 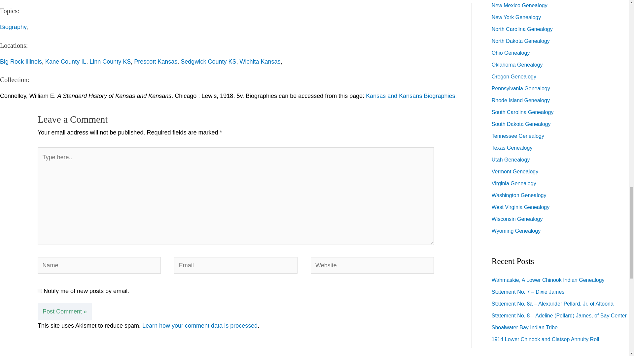 What do you see at coordinates (260, 61) in the screenshot?
I see `Wichita Kansas` at bounding box center [260, 61].